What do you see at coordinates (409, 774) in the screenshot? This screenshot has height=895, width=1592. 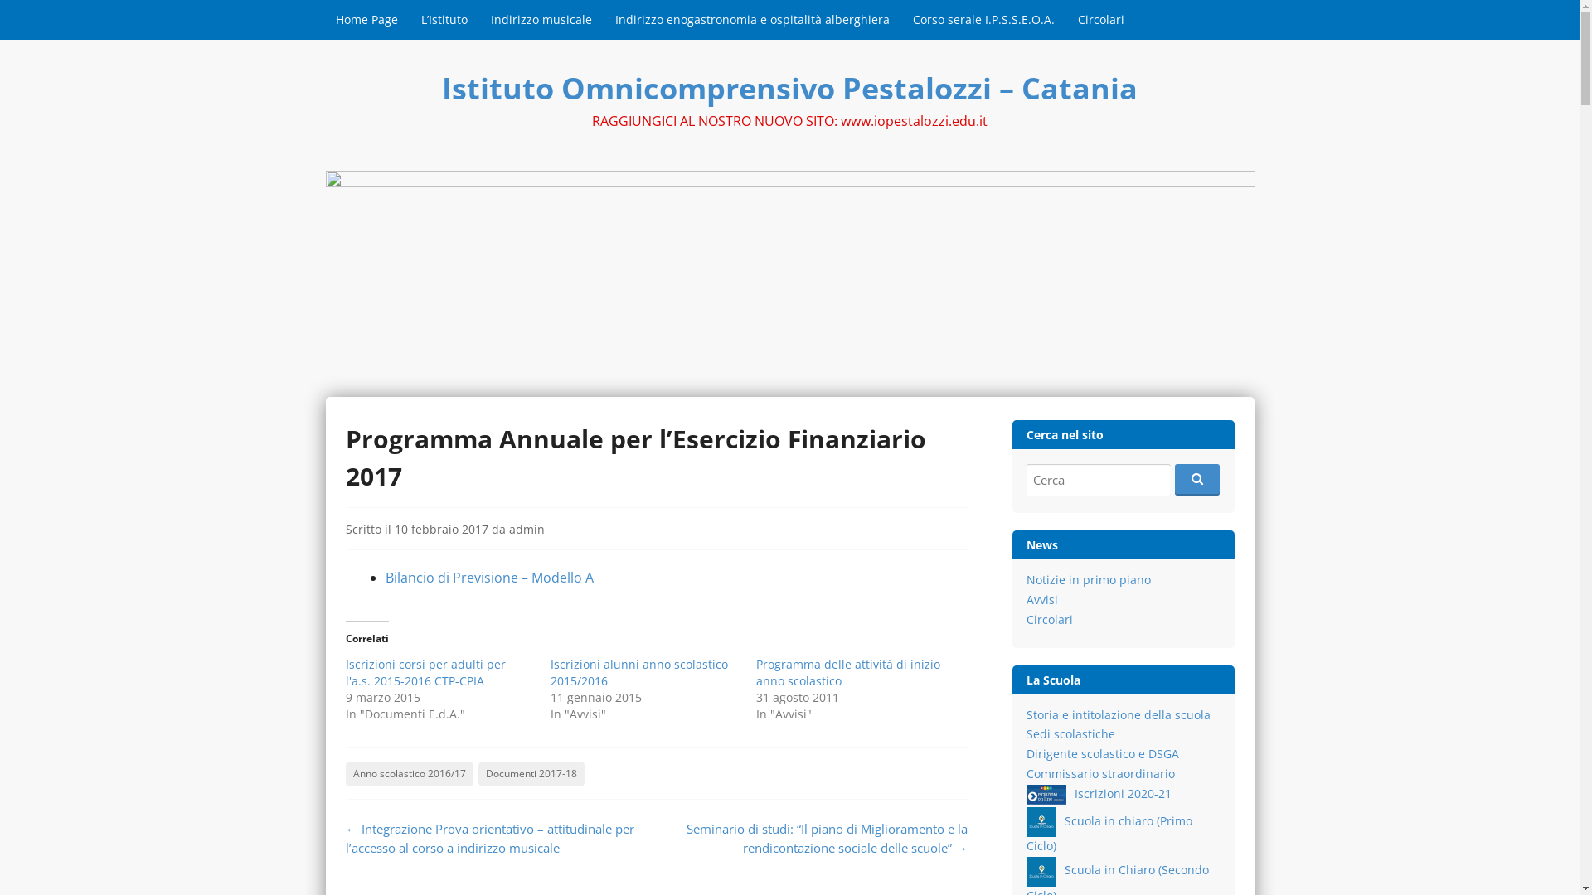 I see `Anno scolastico 2016/17` at bounding box center [409, 774].